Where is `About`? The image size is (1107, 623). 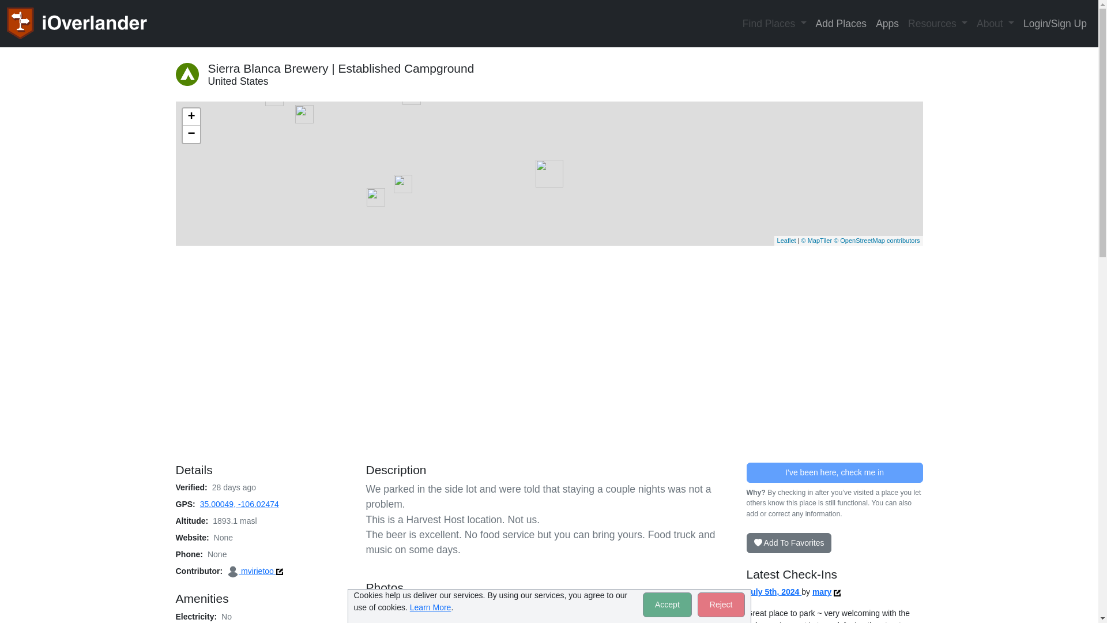
About is located at coordinates (995, 23).